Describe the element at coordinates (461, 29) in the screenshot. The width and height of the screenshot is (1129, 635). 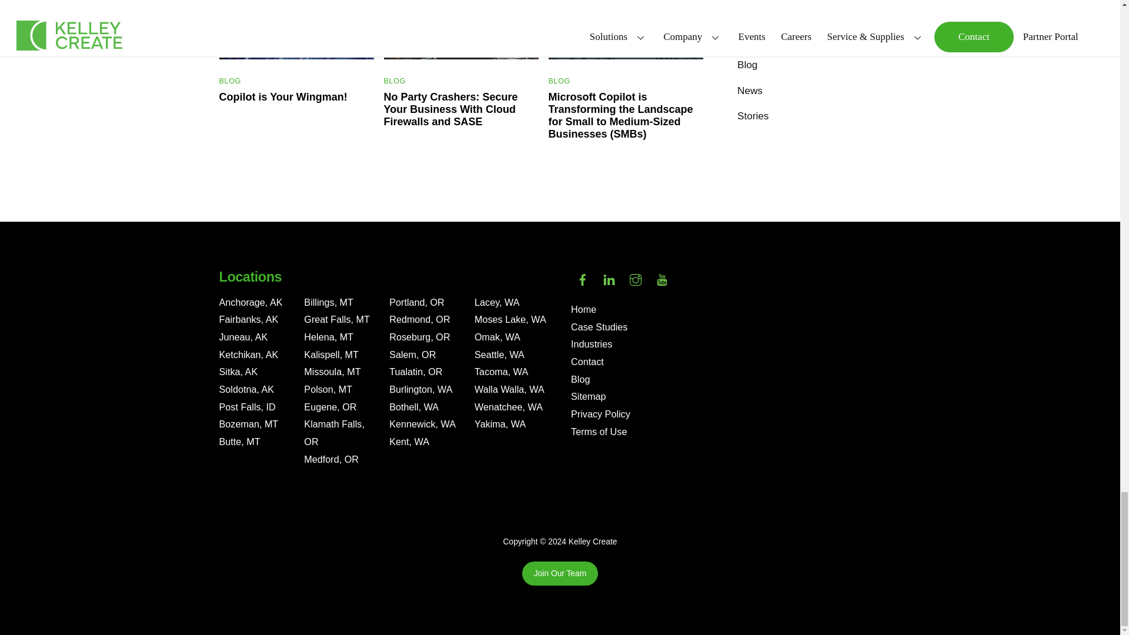
I see `Secure Your Business Cloud Firewalls` at that location.